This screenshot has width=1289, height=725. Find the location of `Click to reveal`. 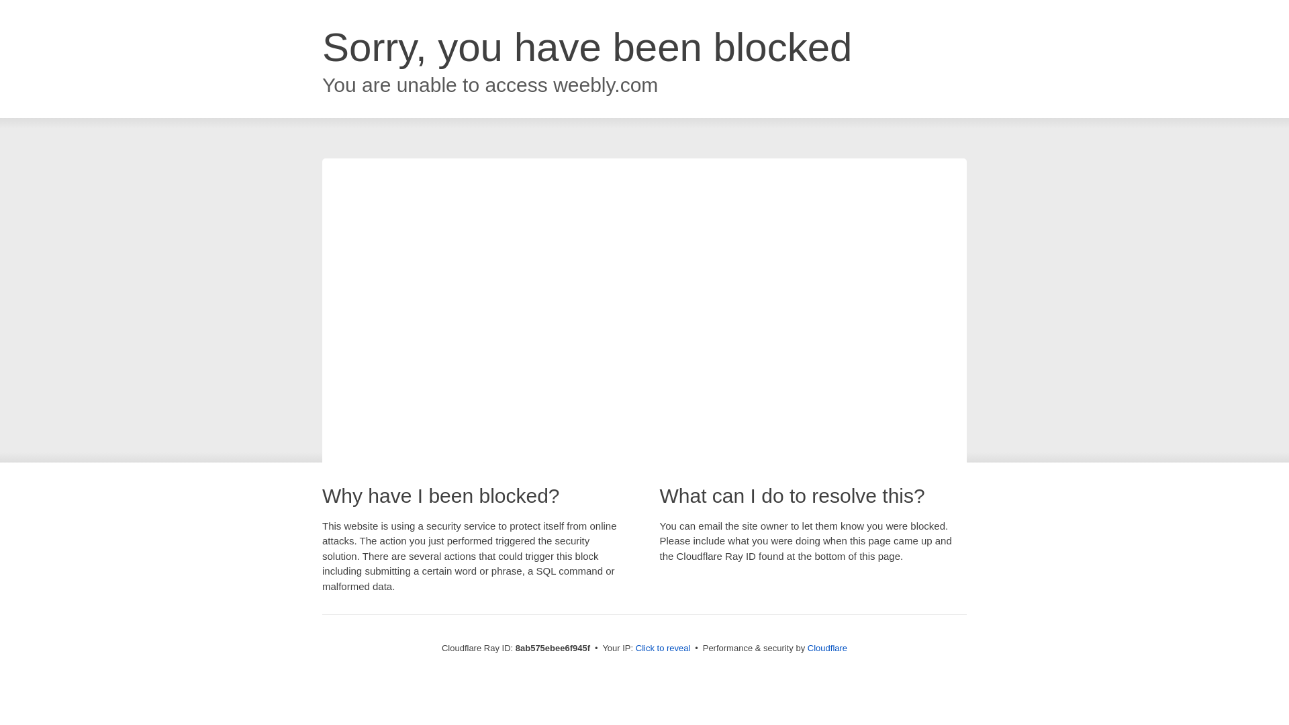

Click to reveal is located at coordinates (663, 648).